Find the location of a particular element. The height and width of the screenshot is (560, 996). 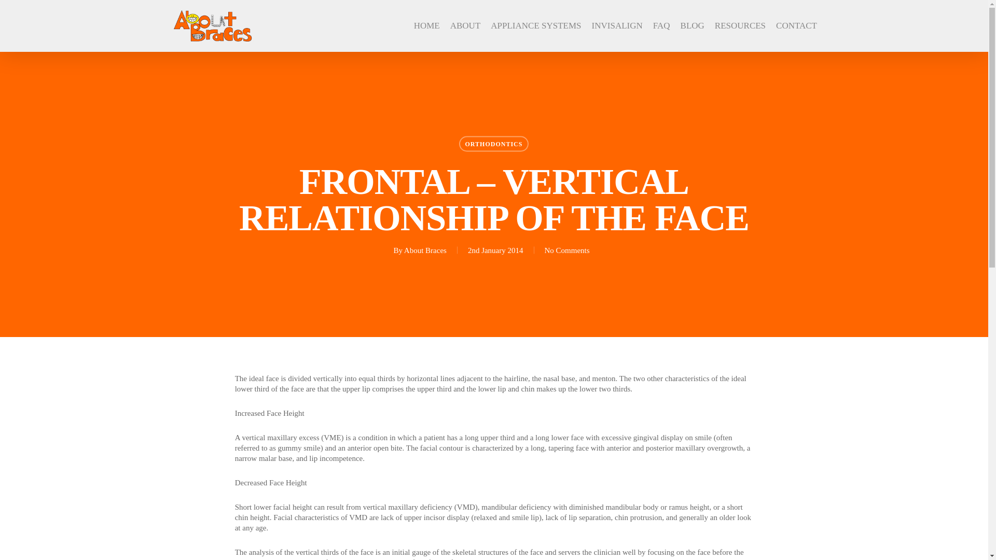

FAQ is located at coordinates (662, 26).